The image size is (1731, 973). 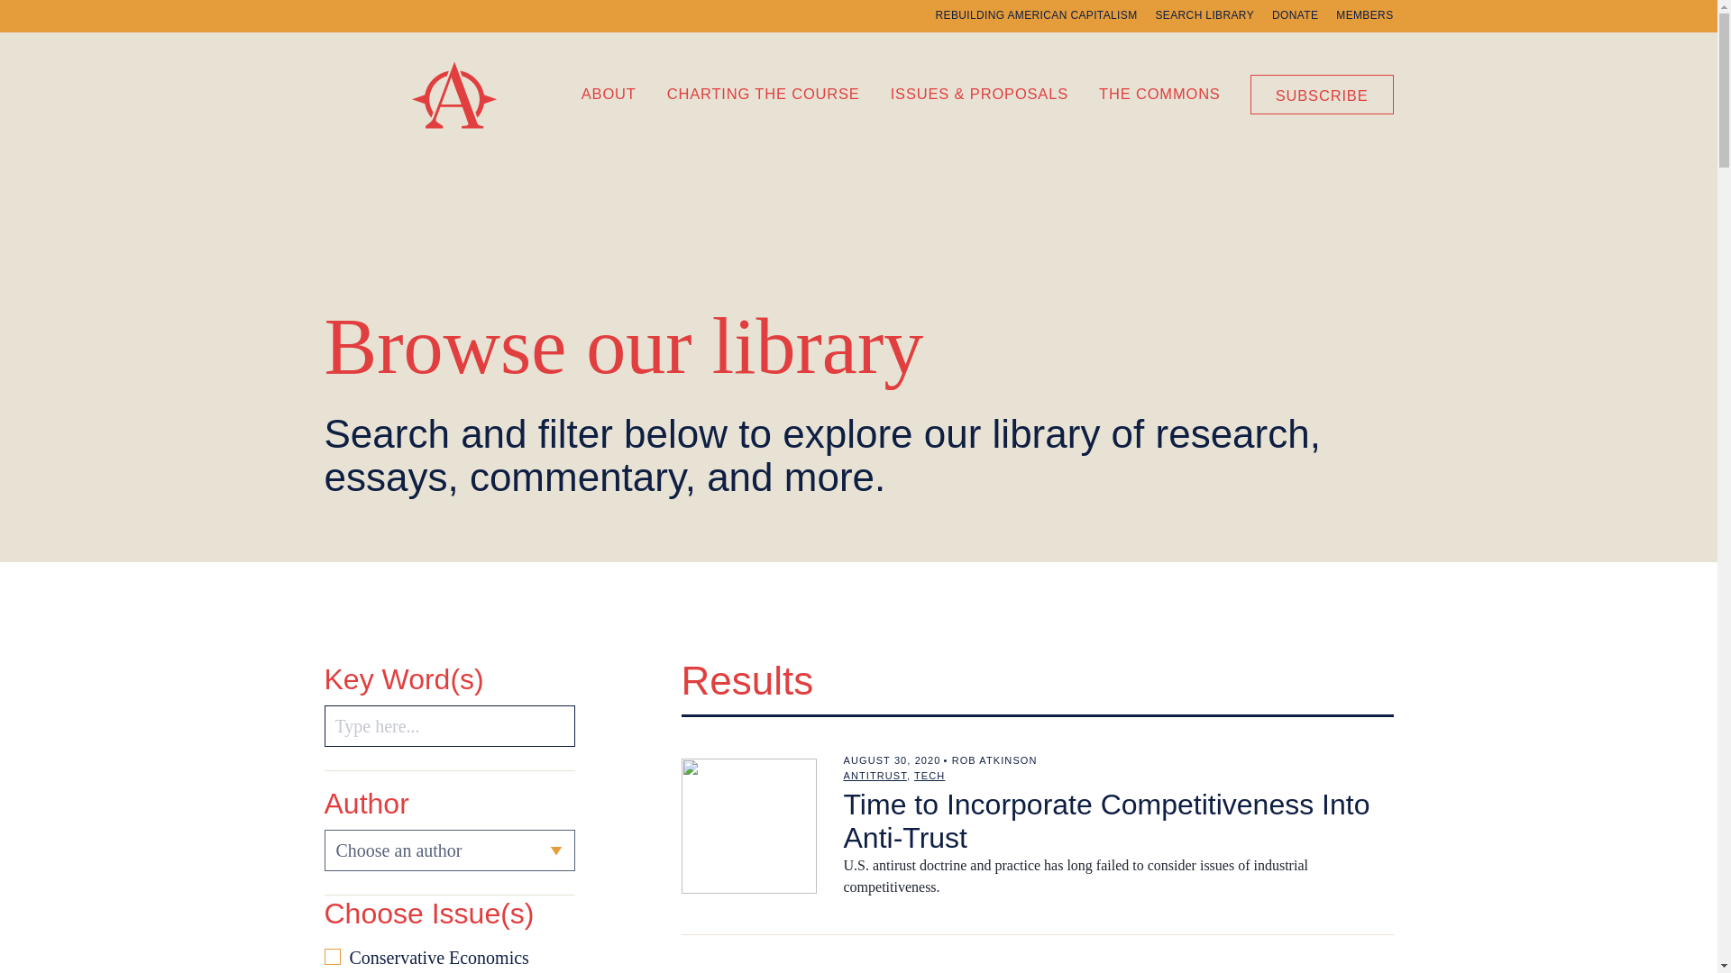 What do you see at coordinates (1322, 94) in the screenshot?
I see `SUBSCRIBE` at bounding box center [1322, 94].